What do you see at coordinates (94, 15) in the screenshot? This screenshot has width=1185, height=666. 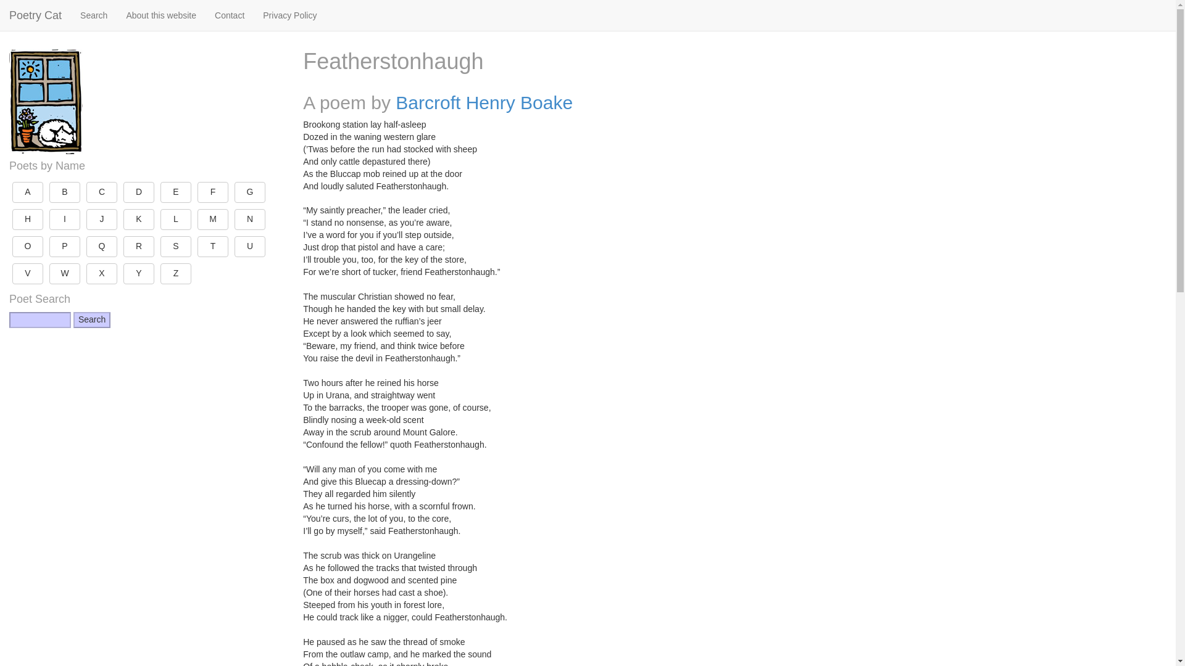 I see `Search` at bounding box center [94, 15].